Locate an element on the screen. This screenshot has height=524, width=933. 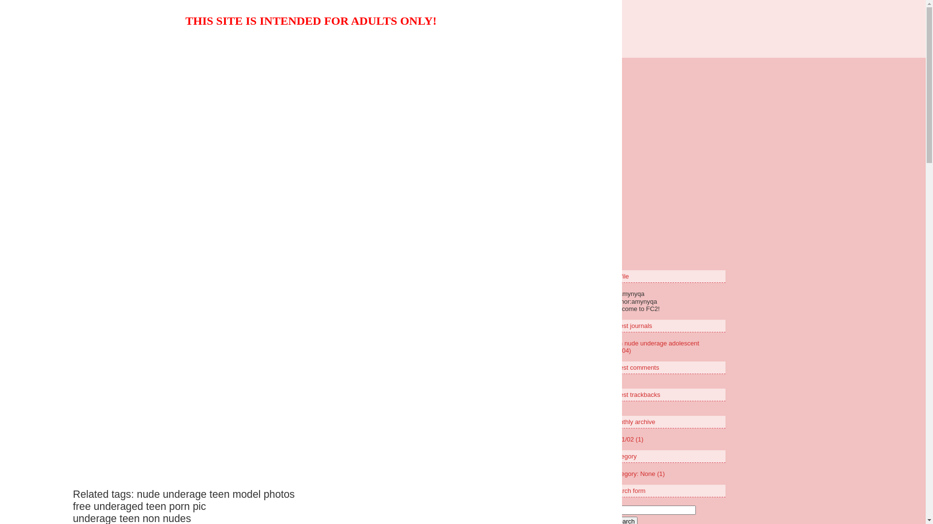
Comments : 0 is located at coordinates (485, 124).